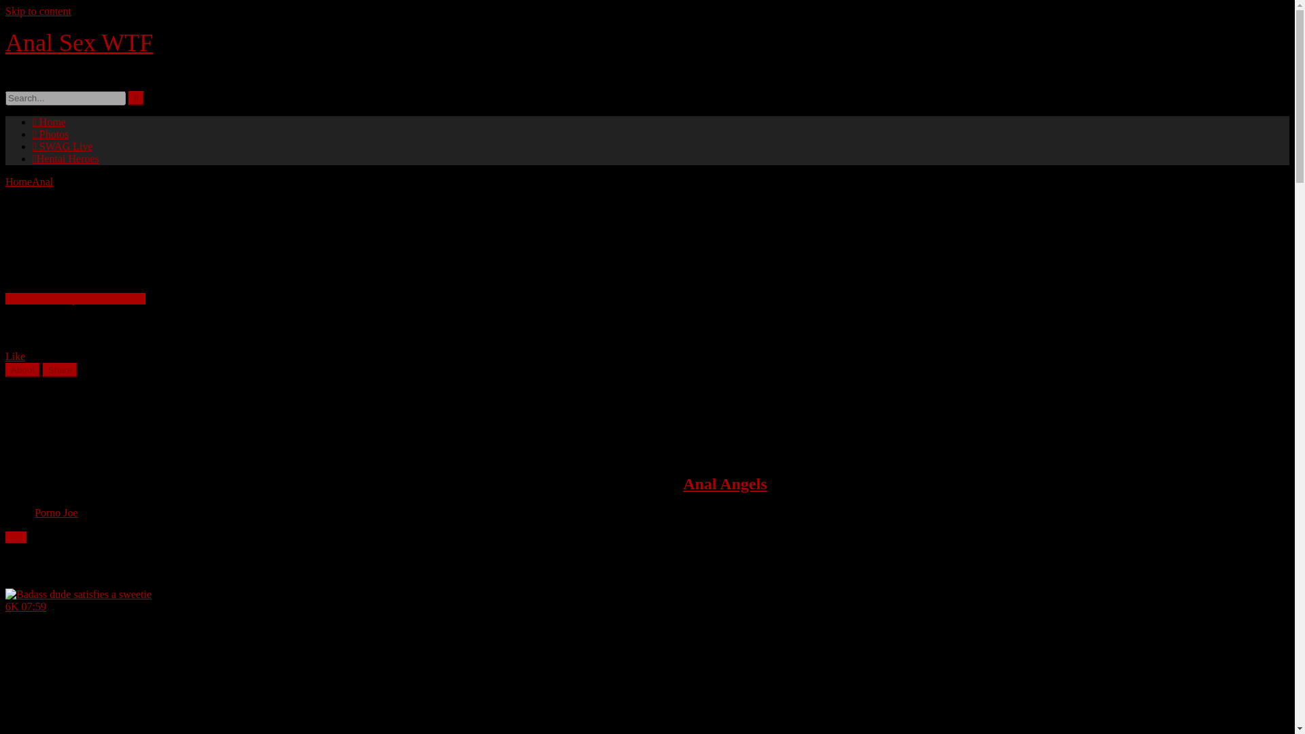 The image size is (1305, 734). Describe the element at coordinates (60, 370) in the screenshot. I see `Share` at that location.